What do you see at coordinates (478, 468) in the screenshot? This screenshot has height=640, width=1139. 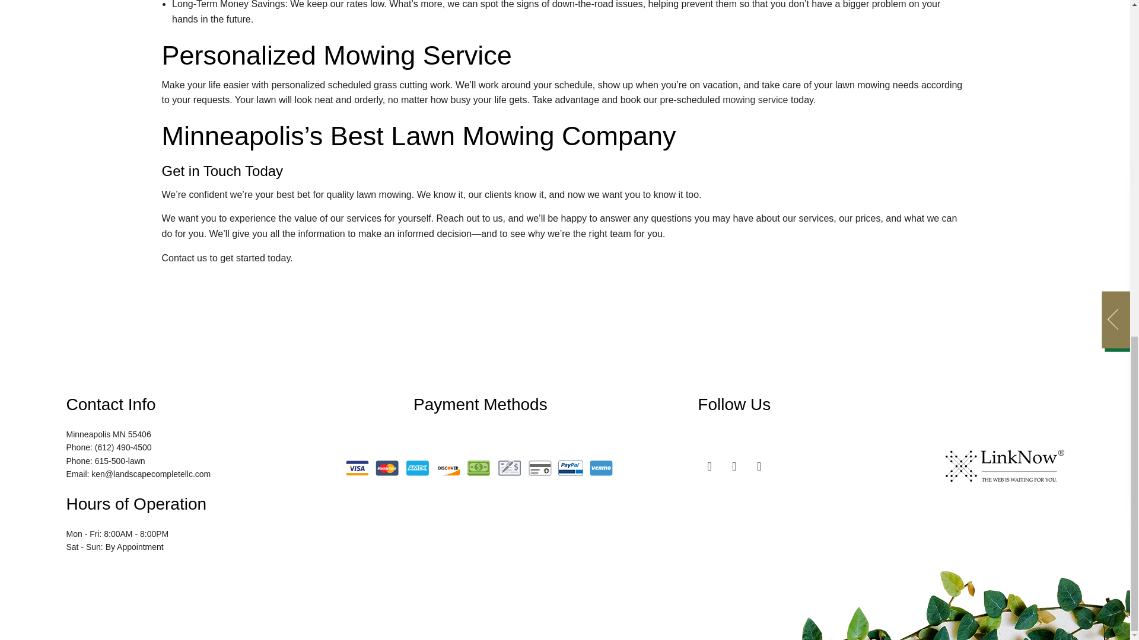 I see `Cash` at bounding box center [478, 468].